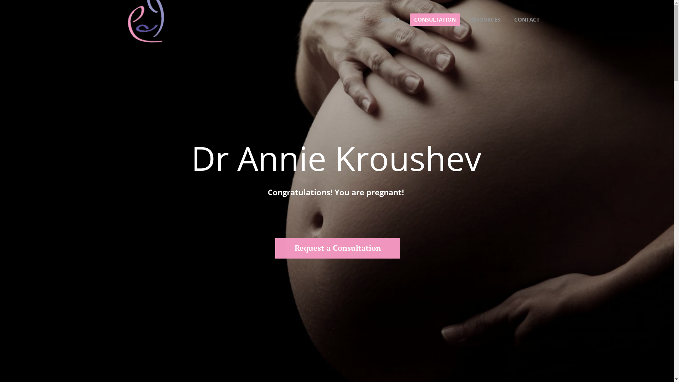  I want to click on CONTACT, so click(527, 20).